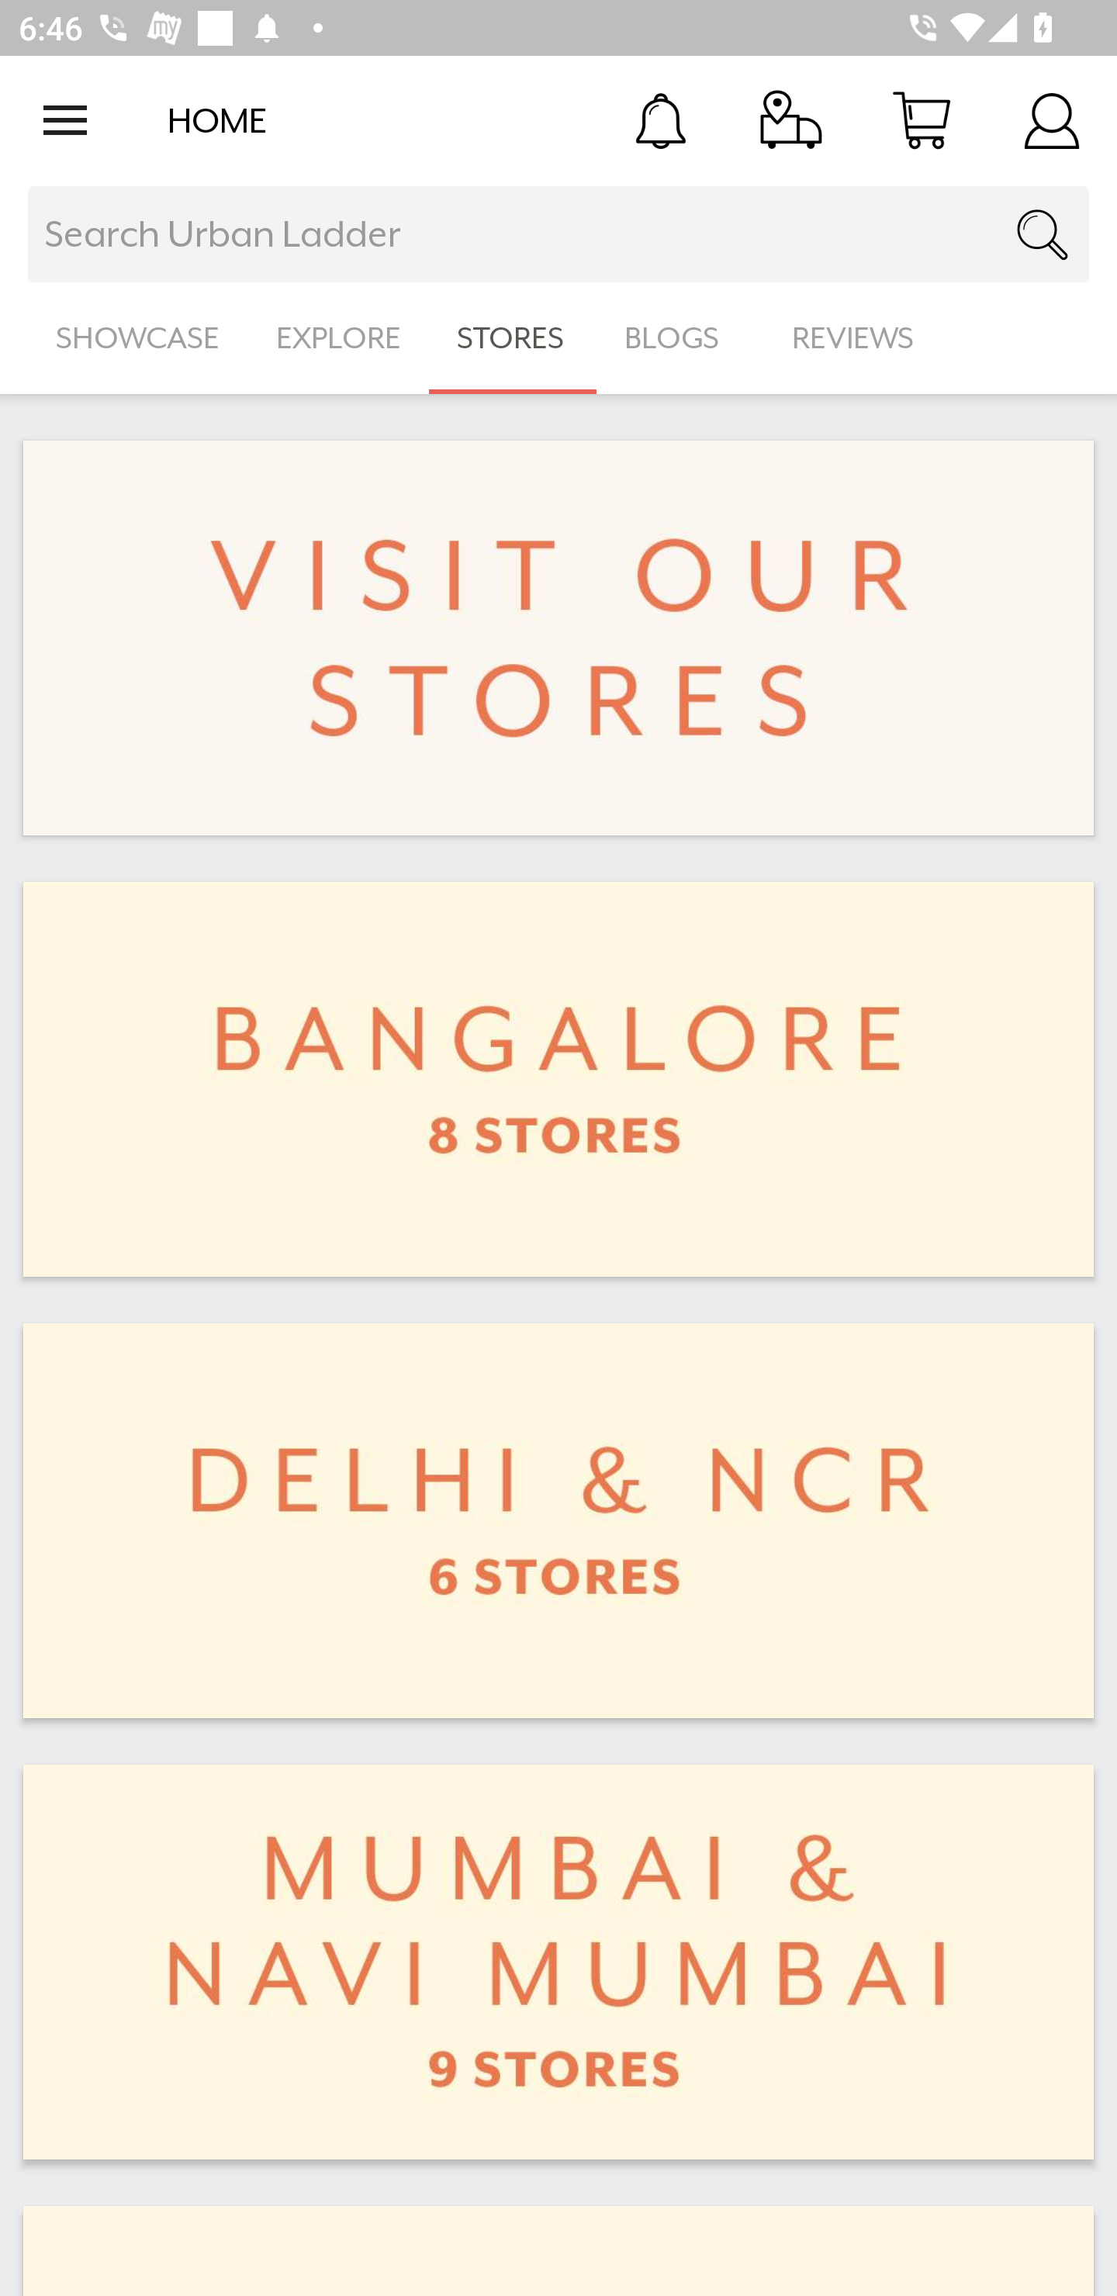 Image resolution: width=1117 pixels, height=2296 pixels. What do you see at coordinates (512, 338) in the screenshot?
I see `STORES` at bounding box center [512, 338].